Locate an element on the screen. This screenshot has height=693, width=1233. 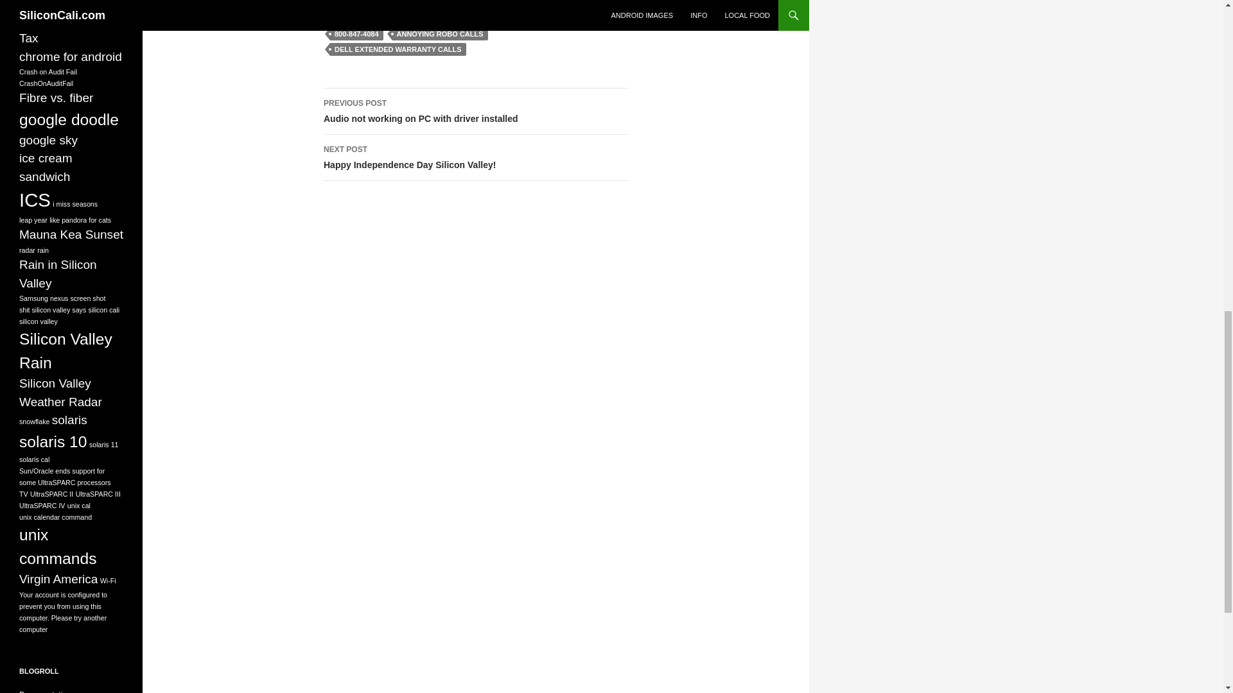
california gas prices is located at coordinates (55, 4).